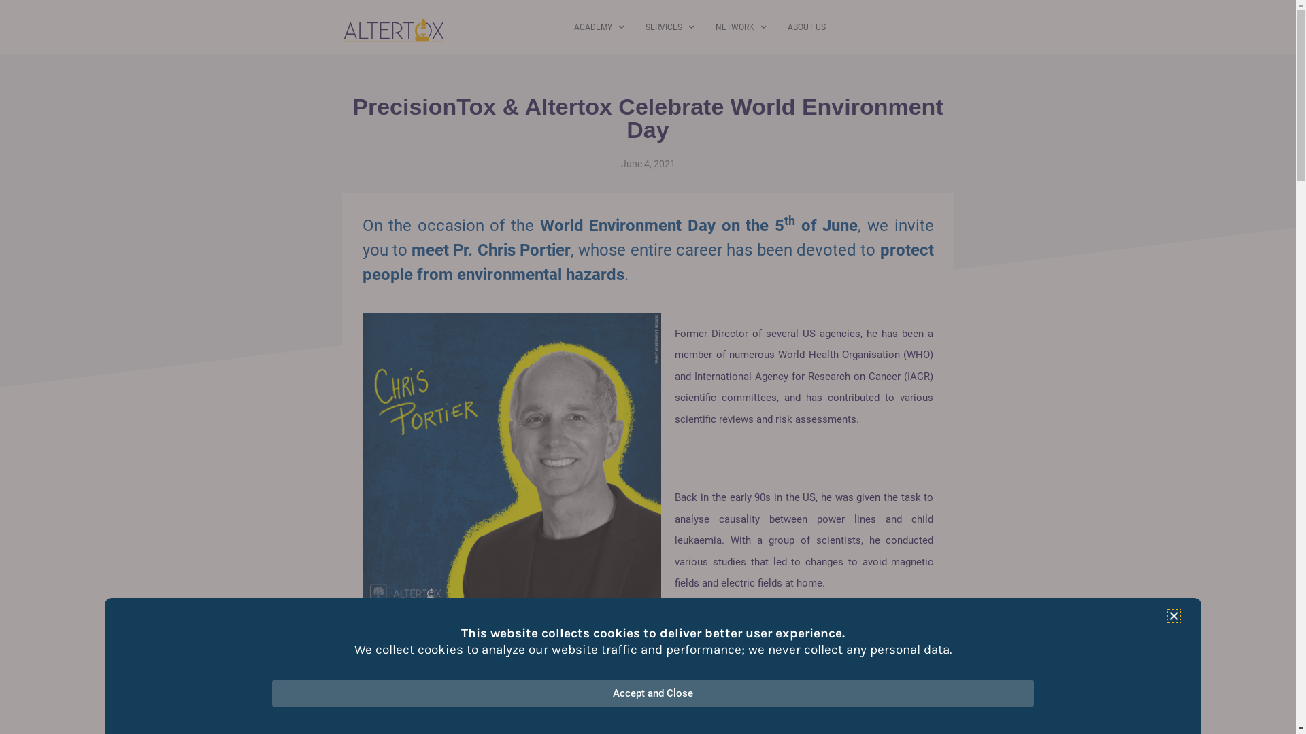 The height and width of the screenshot is (734, 1306). Describe the element at coordinates (669, 27) in the screenshot. I see `SERVICES` at that location.